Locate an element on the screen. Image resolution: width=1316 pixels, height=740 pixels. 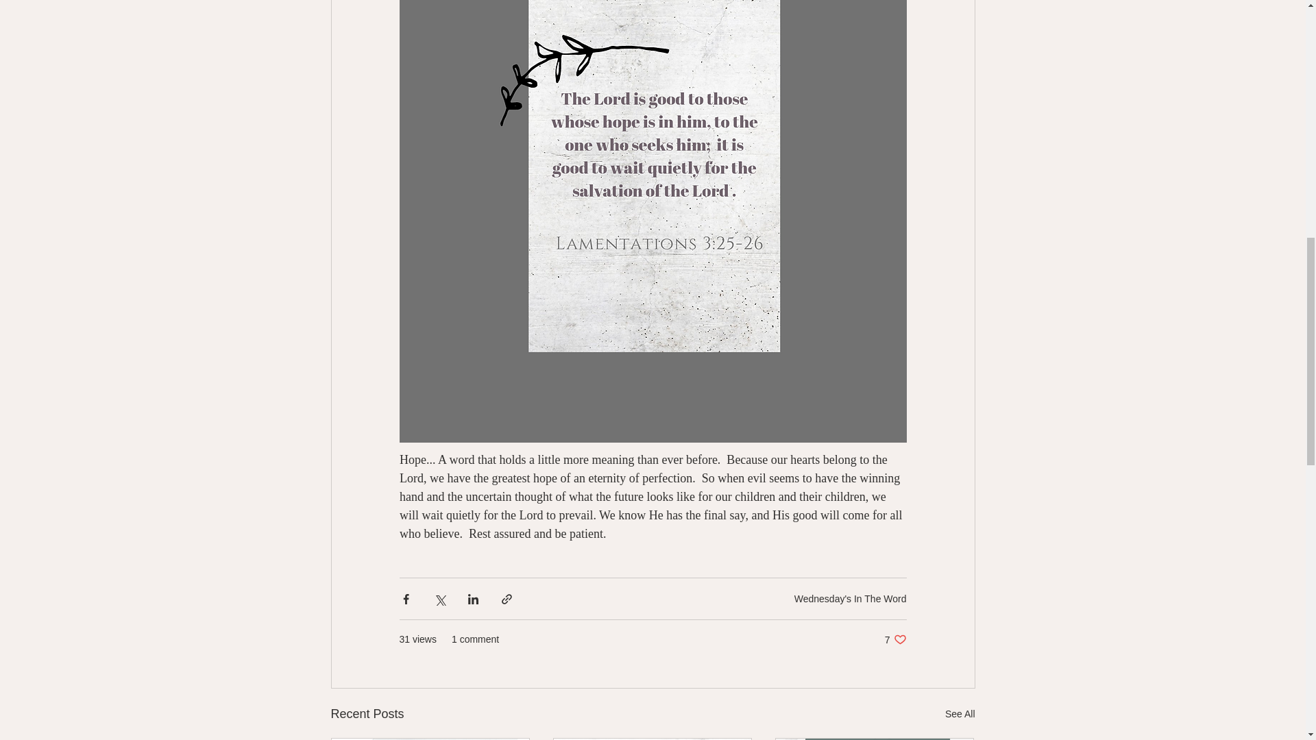
See All is located at coordinates (850, 599).